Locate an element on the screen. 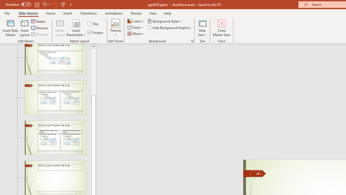  Slide Master is located at coordinates (28, 13).